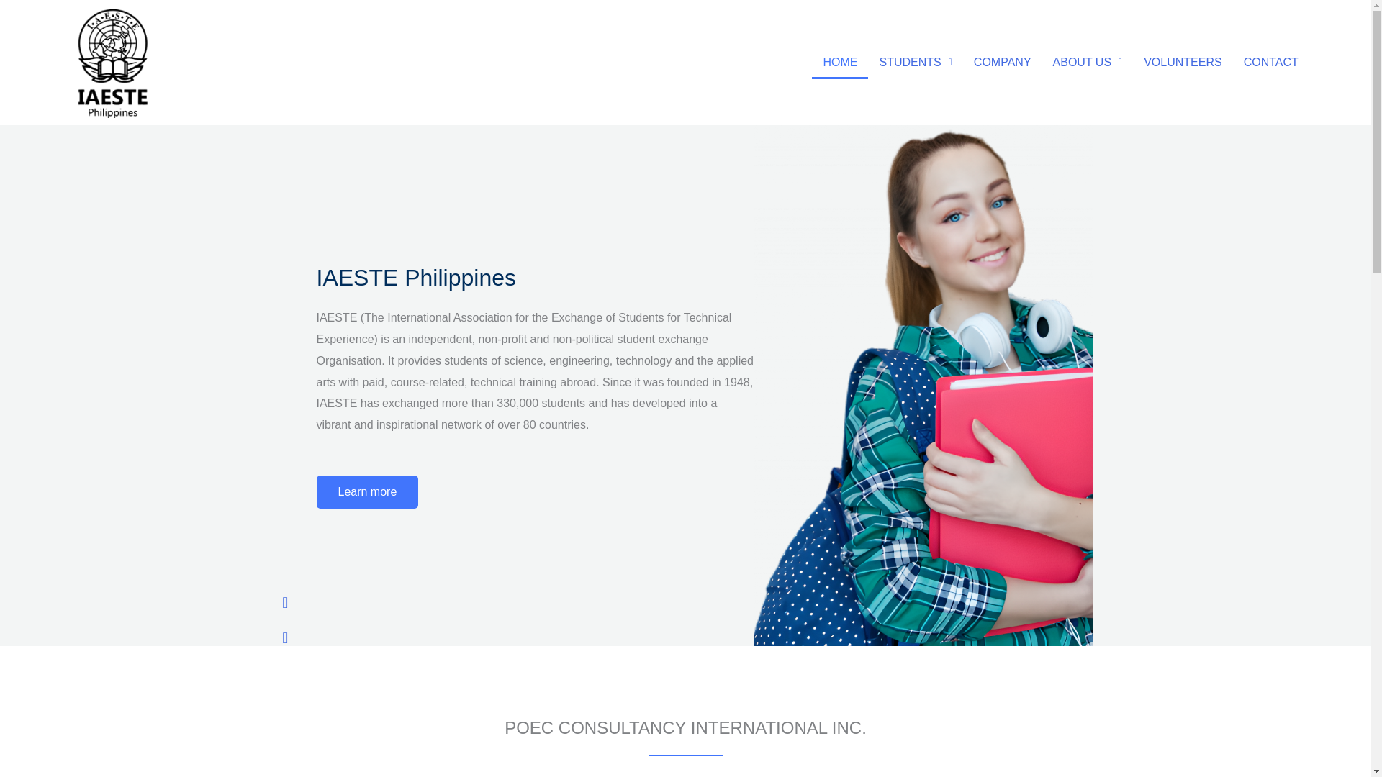 The height and width of the screenshot is (777, 1382). I want to click on COMPANY, so click(1002, 62).